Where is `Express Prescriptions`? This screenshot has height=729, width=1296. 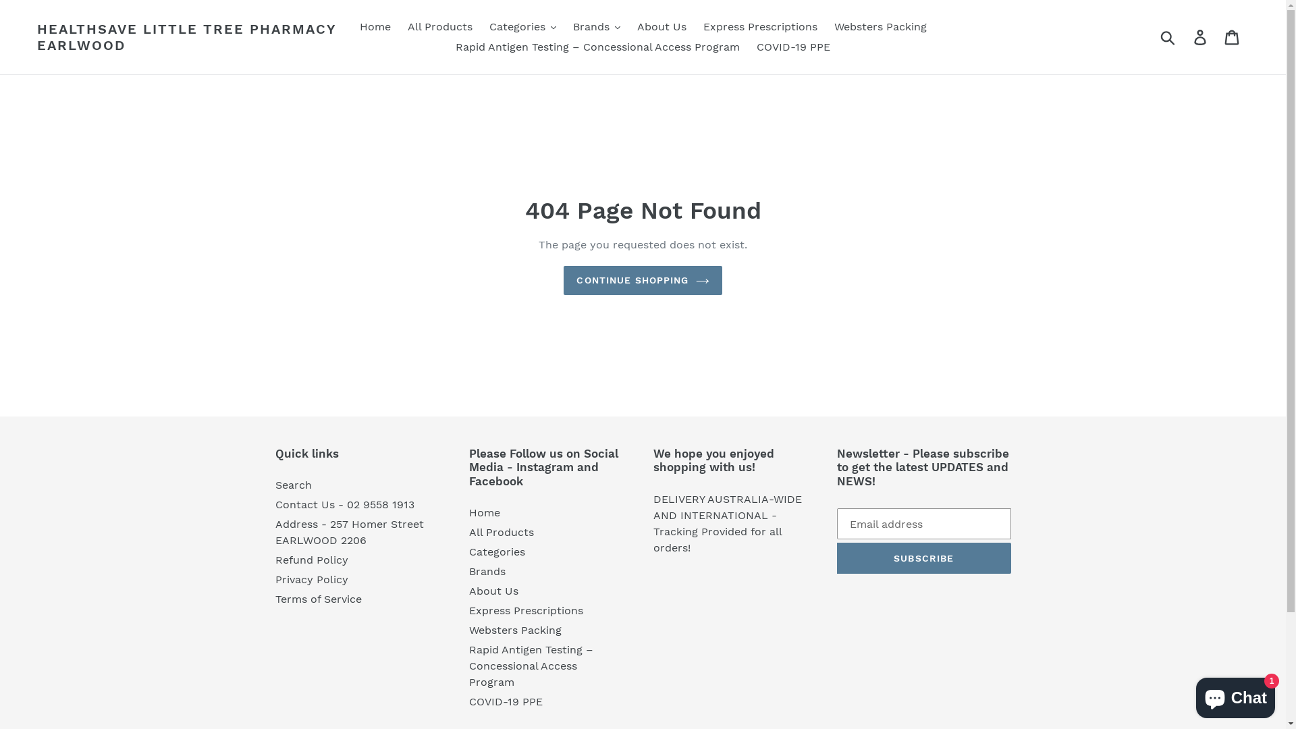 Express Prescriptions is located at coordinates (760, 27).